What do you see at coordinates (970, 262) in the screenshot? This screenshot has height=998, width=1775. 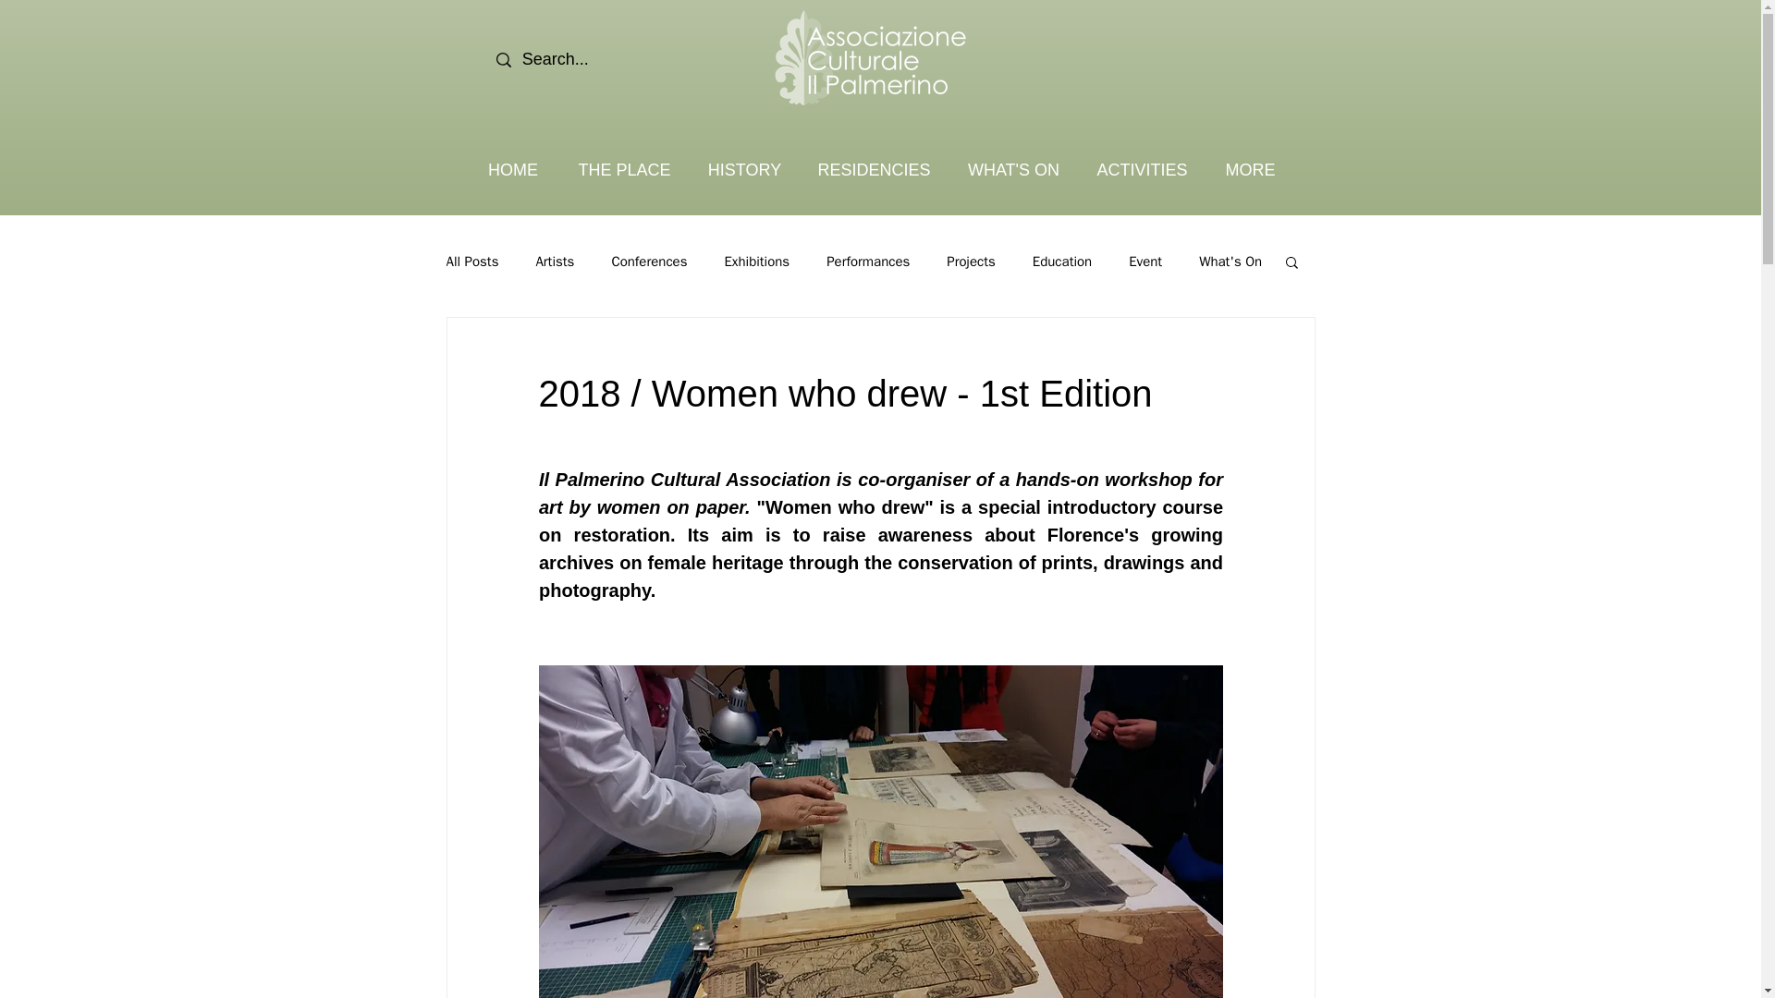 I see `Projects` at bounding box center [970, 262].